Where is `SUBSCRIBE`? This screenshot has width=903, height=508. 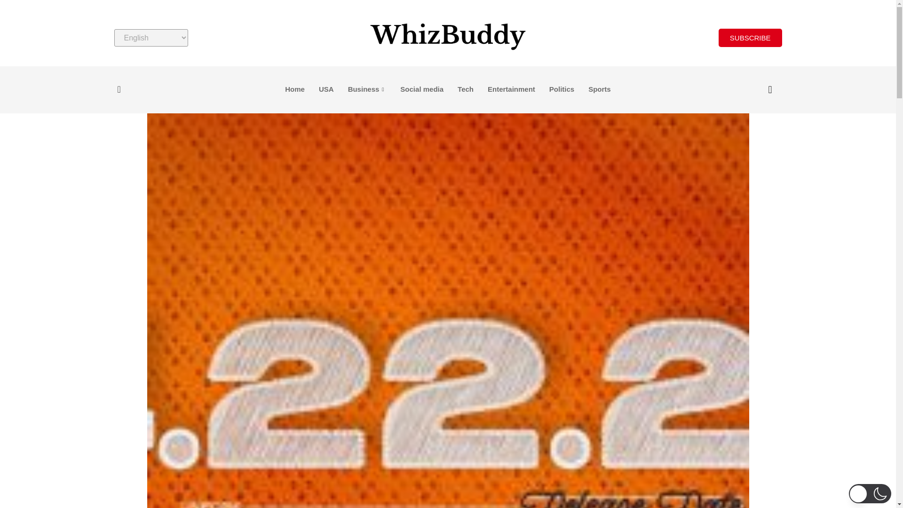
SUBSCRIBE is located at coordinates (750, 38).